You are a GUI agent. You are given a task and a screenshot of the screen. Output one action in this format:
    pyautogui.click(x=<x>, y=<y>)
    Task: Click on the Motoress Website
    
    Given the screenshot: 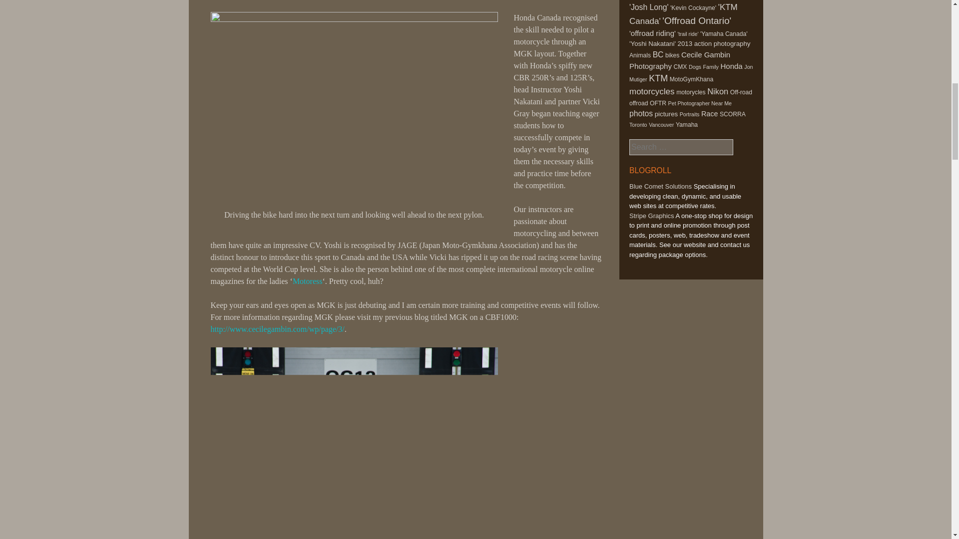 What is the action you would take?
    pyautogui.click(x=307, y=281)
    